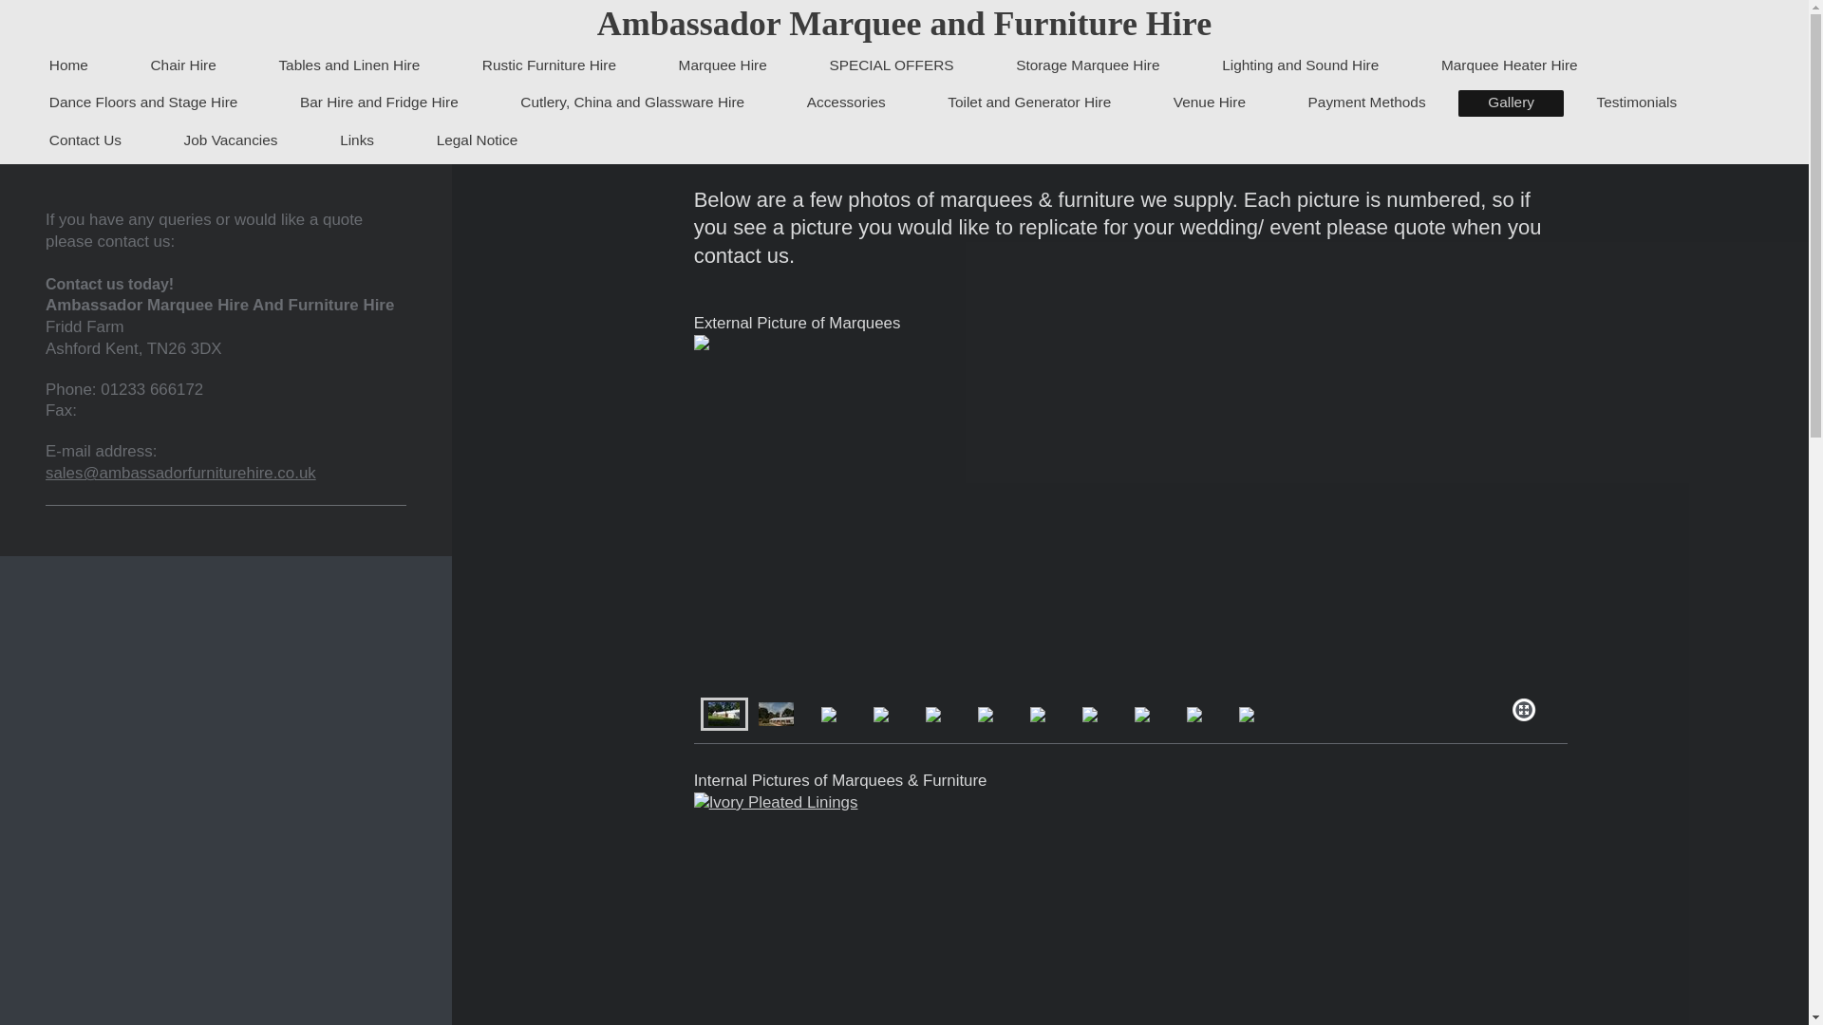 The height and width of the screenshot is (1025, 1823). I want to click on Ivory Pleated Linings, so click(1131, 908).